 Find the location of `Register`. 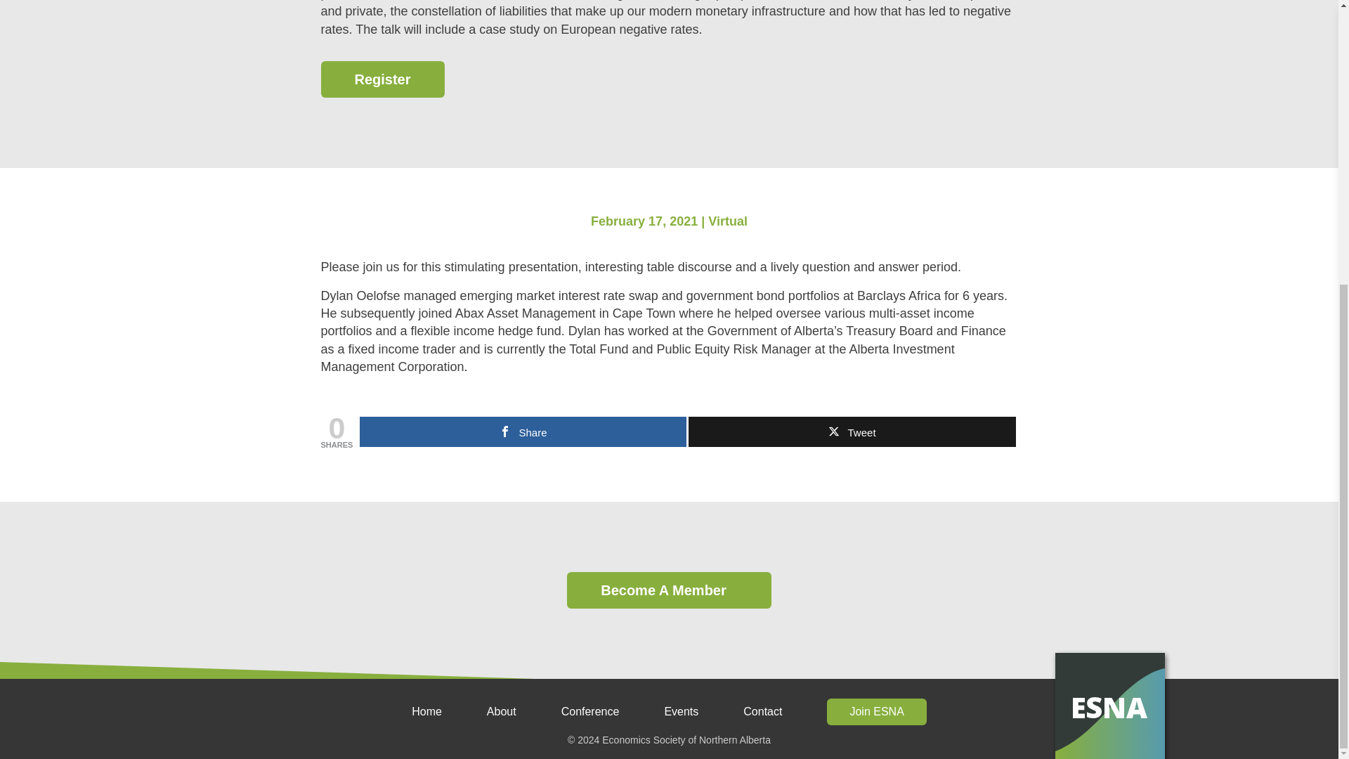

Register is located at coordinates (382, 79).